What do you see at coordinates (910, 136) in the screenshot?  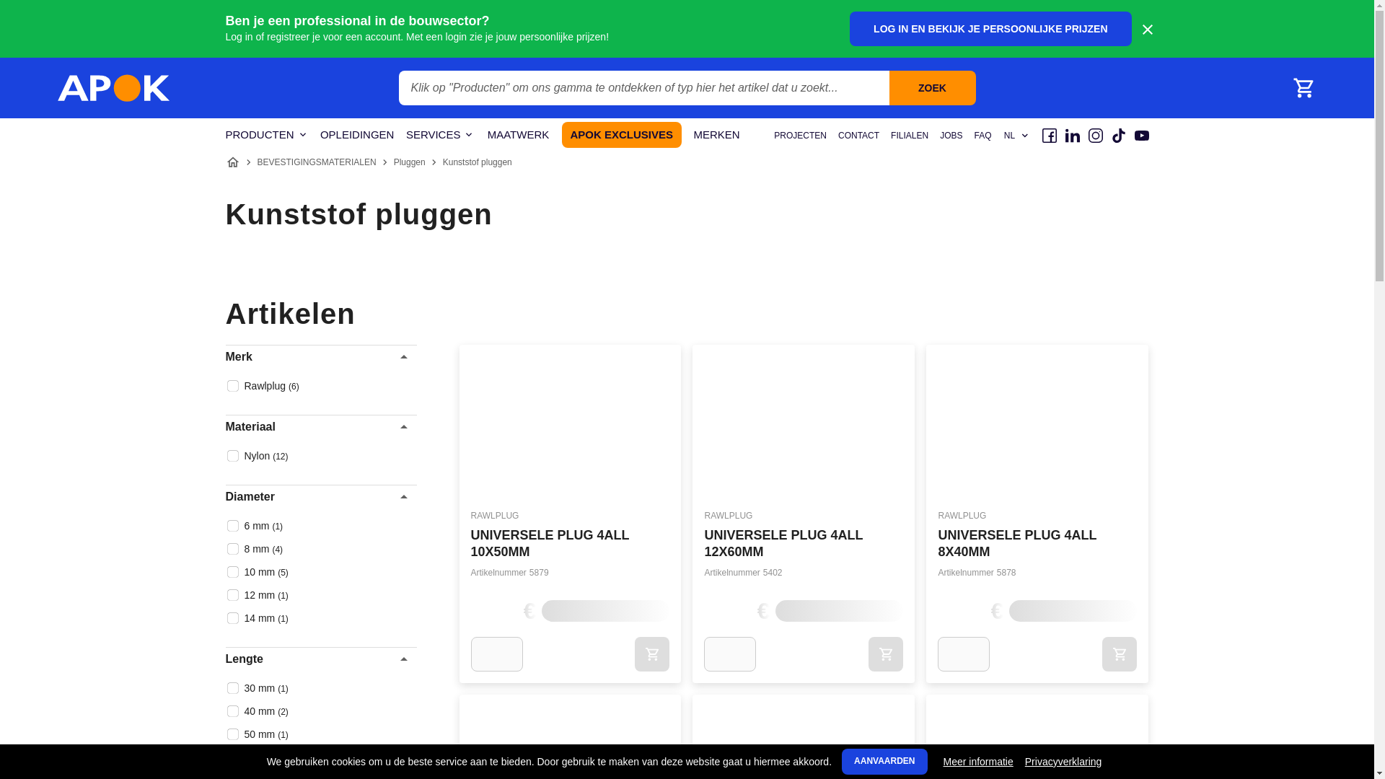 I see `FILIALEN` at bounding box center [910, 136].